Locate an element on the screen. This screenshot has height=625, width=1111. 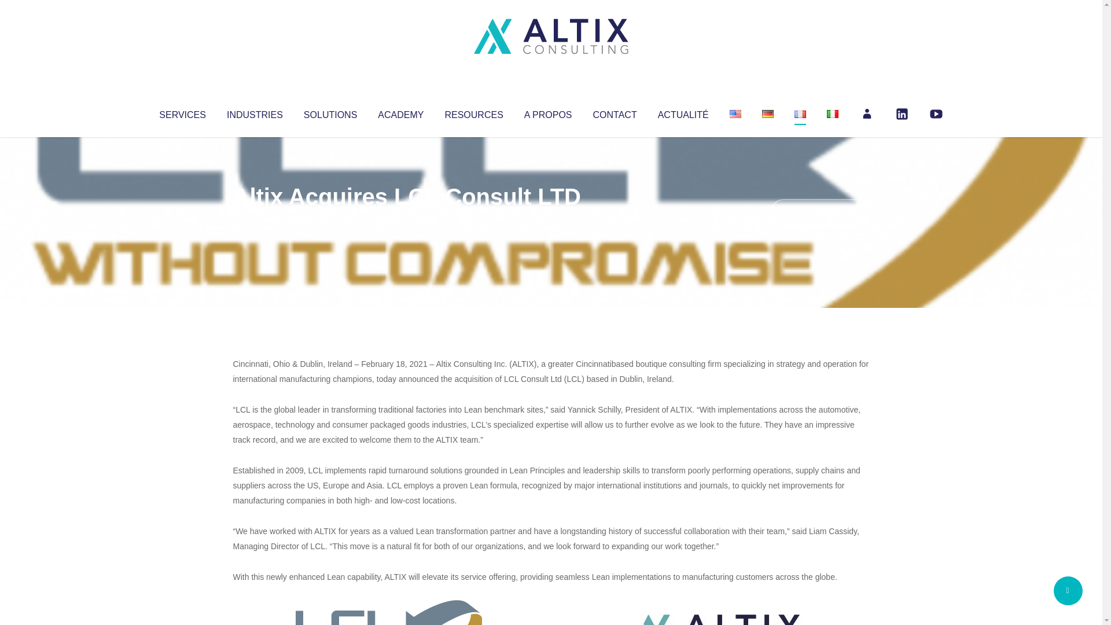
INDUSTRIES is located at coordinates (255, 112).